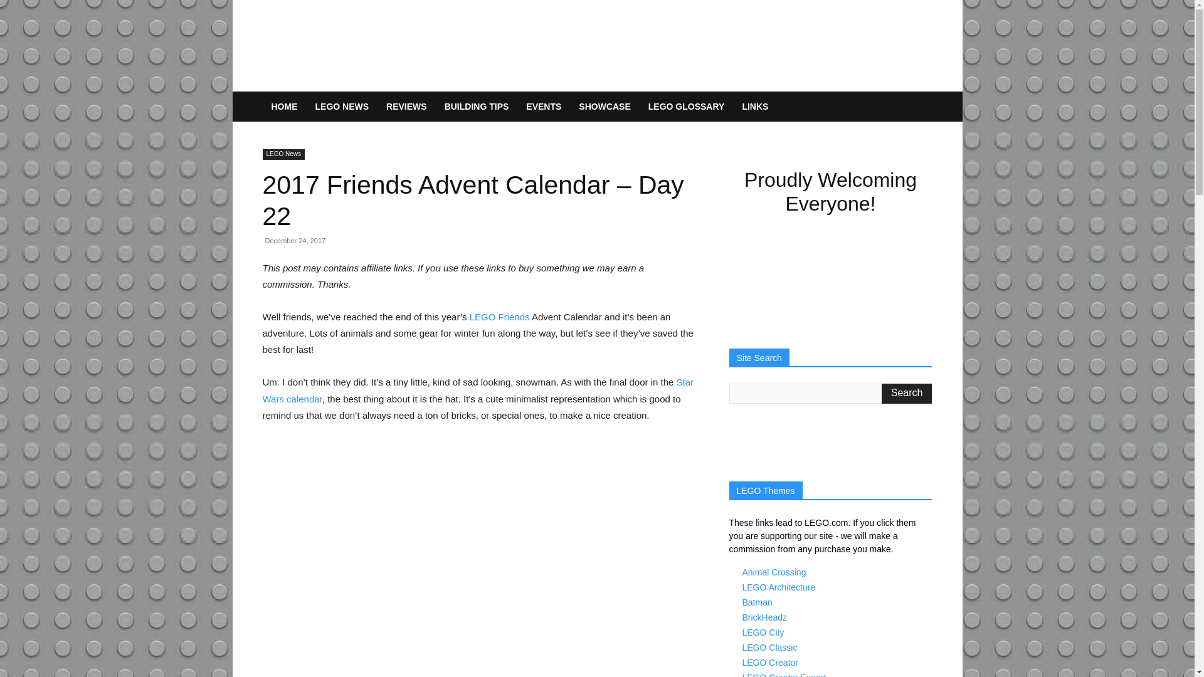  Describe the element at coordinates (478, 390) in the screenshot. I see `Star Wars calendar` at that location.